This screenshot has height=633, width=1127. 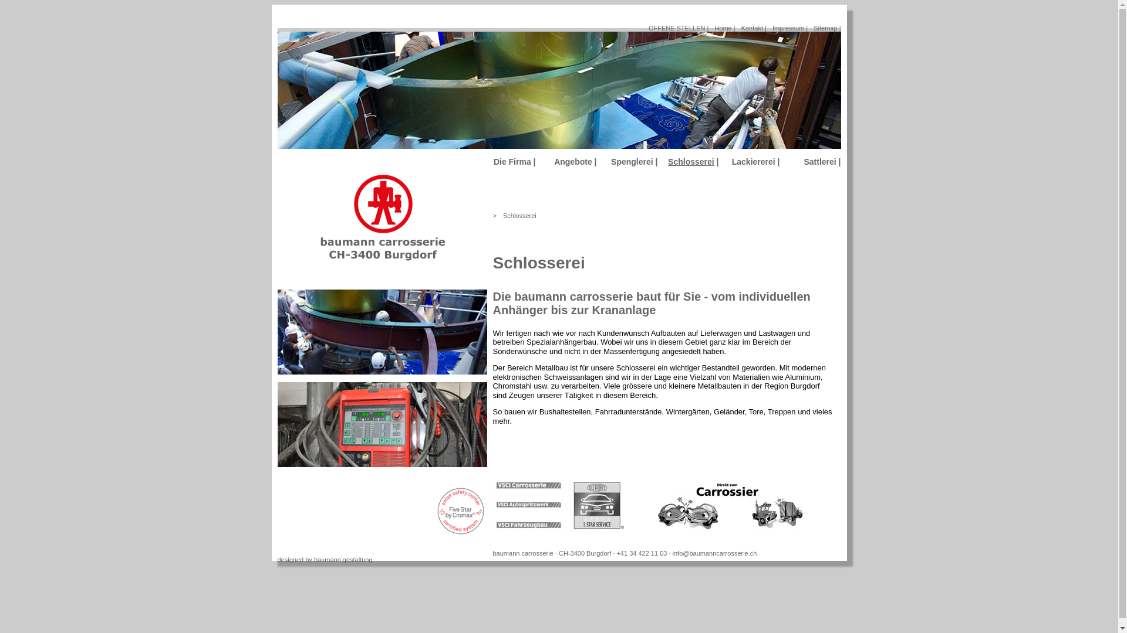 I want to click on Schlosserei, so click(x=520, y=216).